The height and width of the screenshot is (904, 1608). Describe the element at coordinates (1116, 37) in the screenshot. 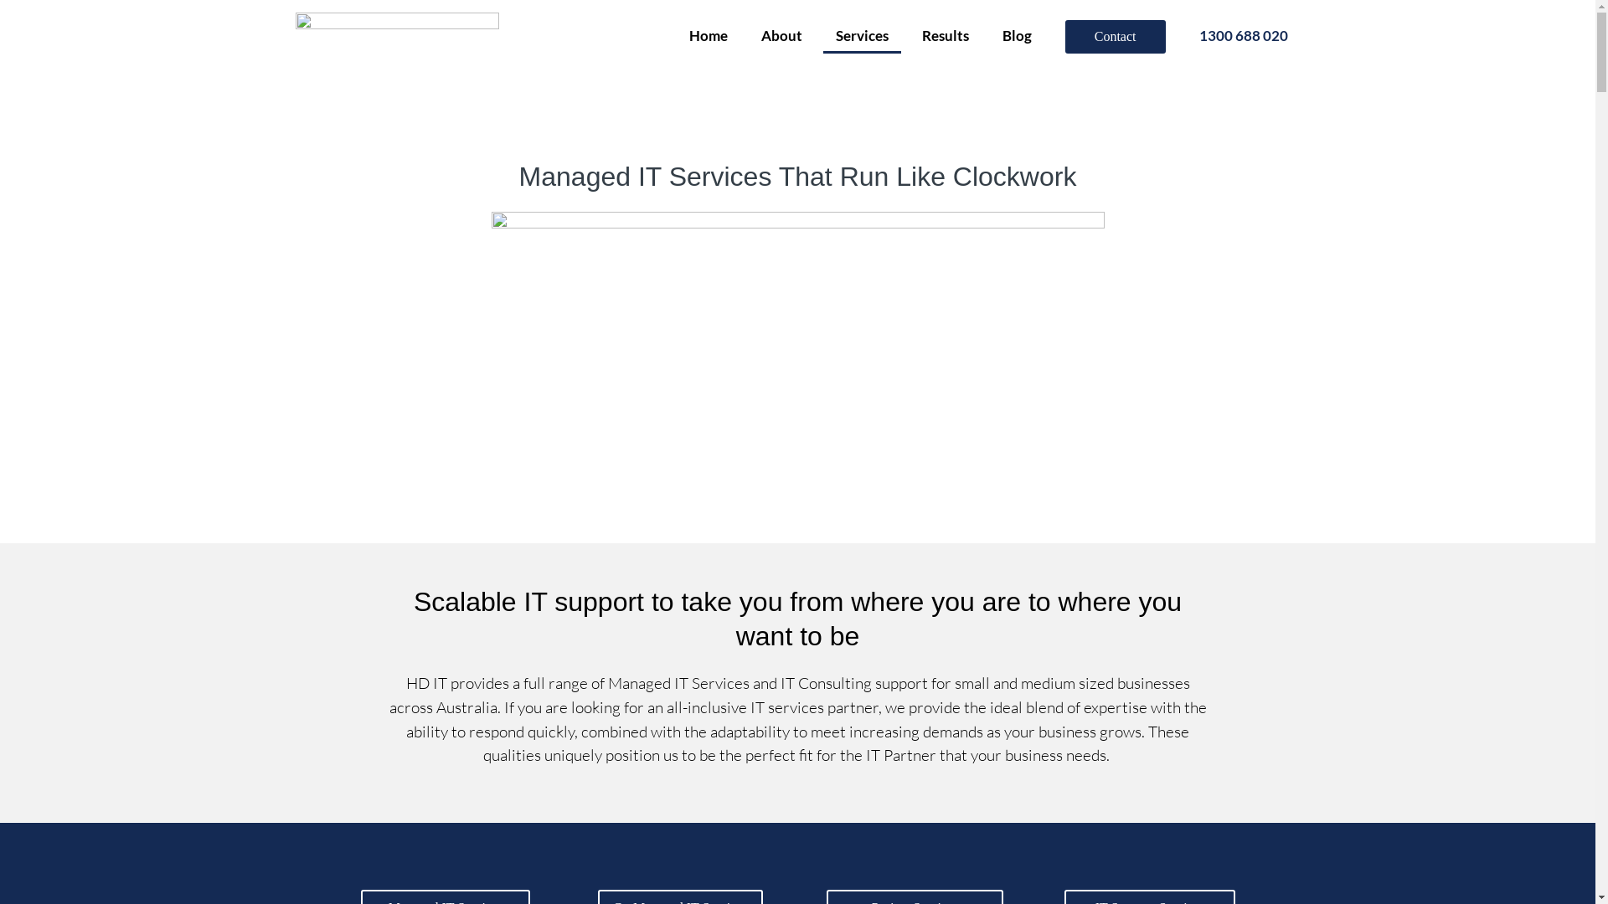

I see `Contact` at that location.